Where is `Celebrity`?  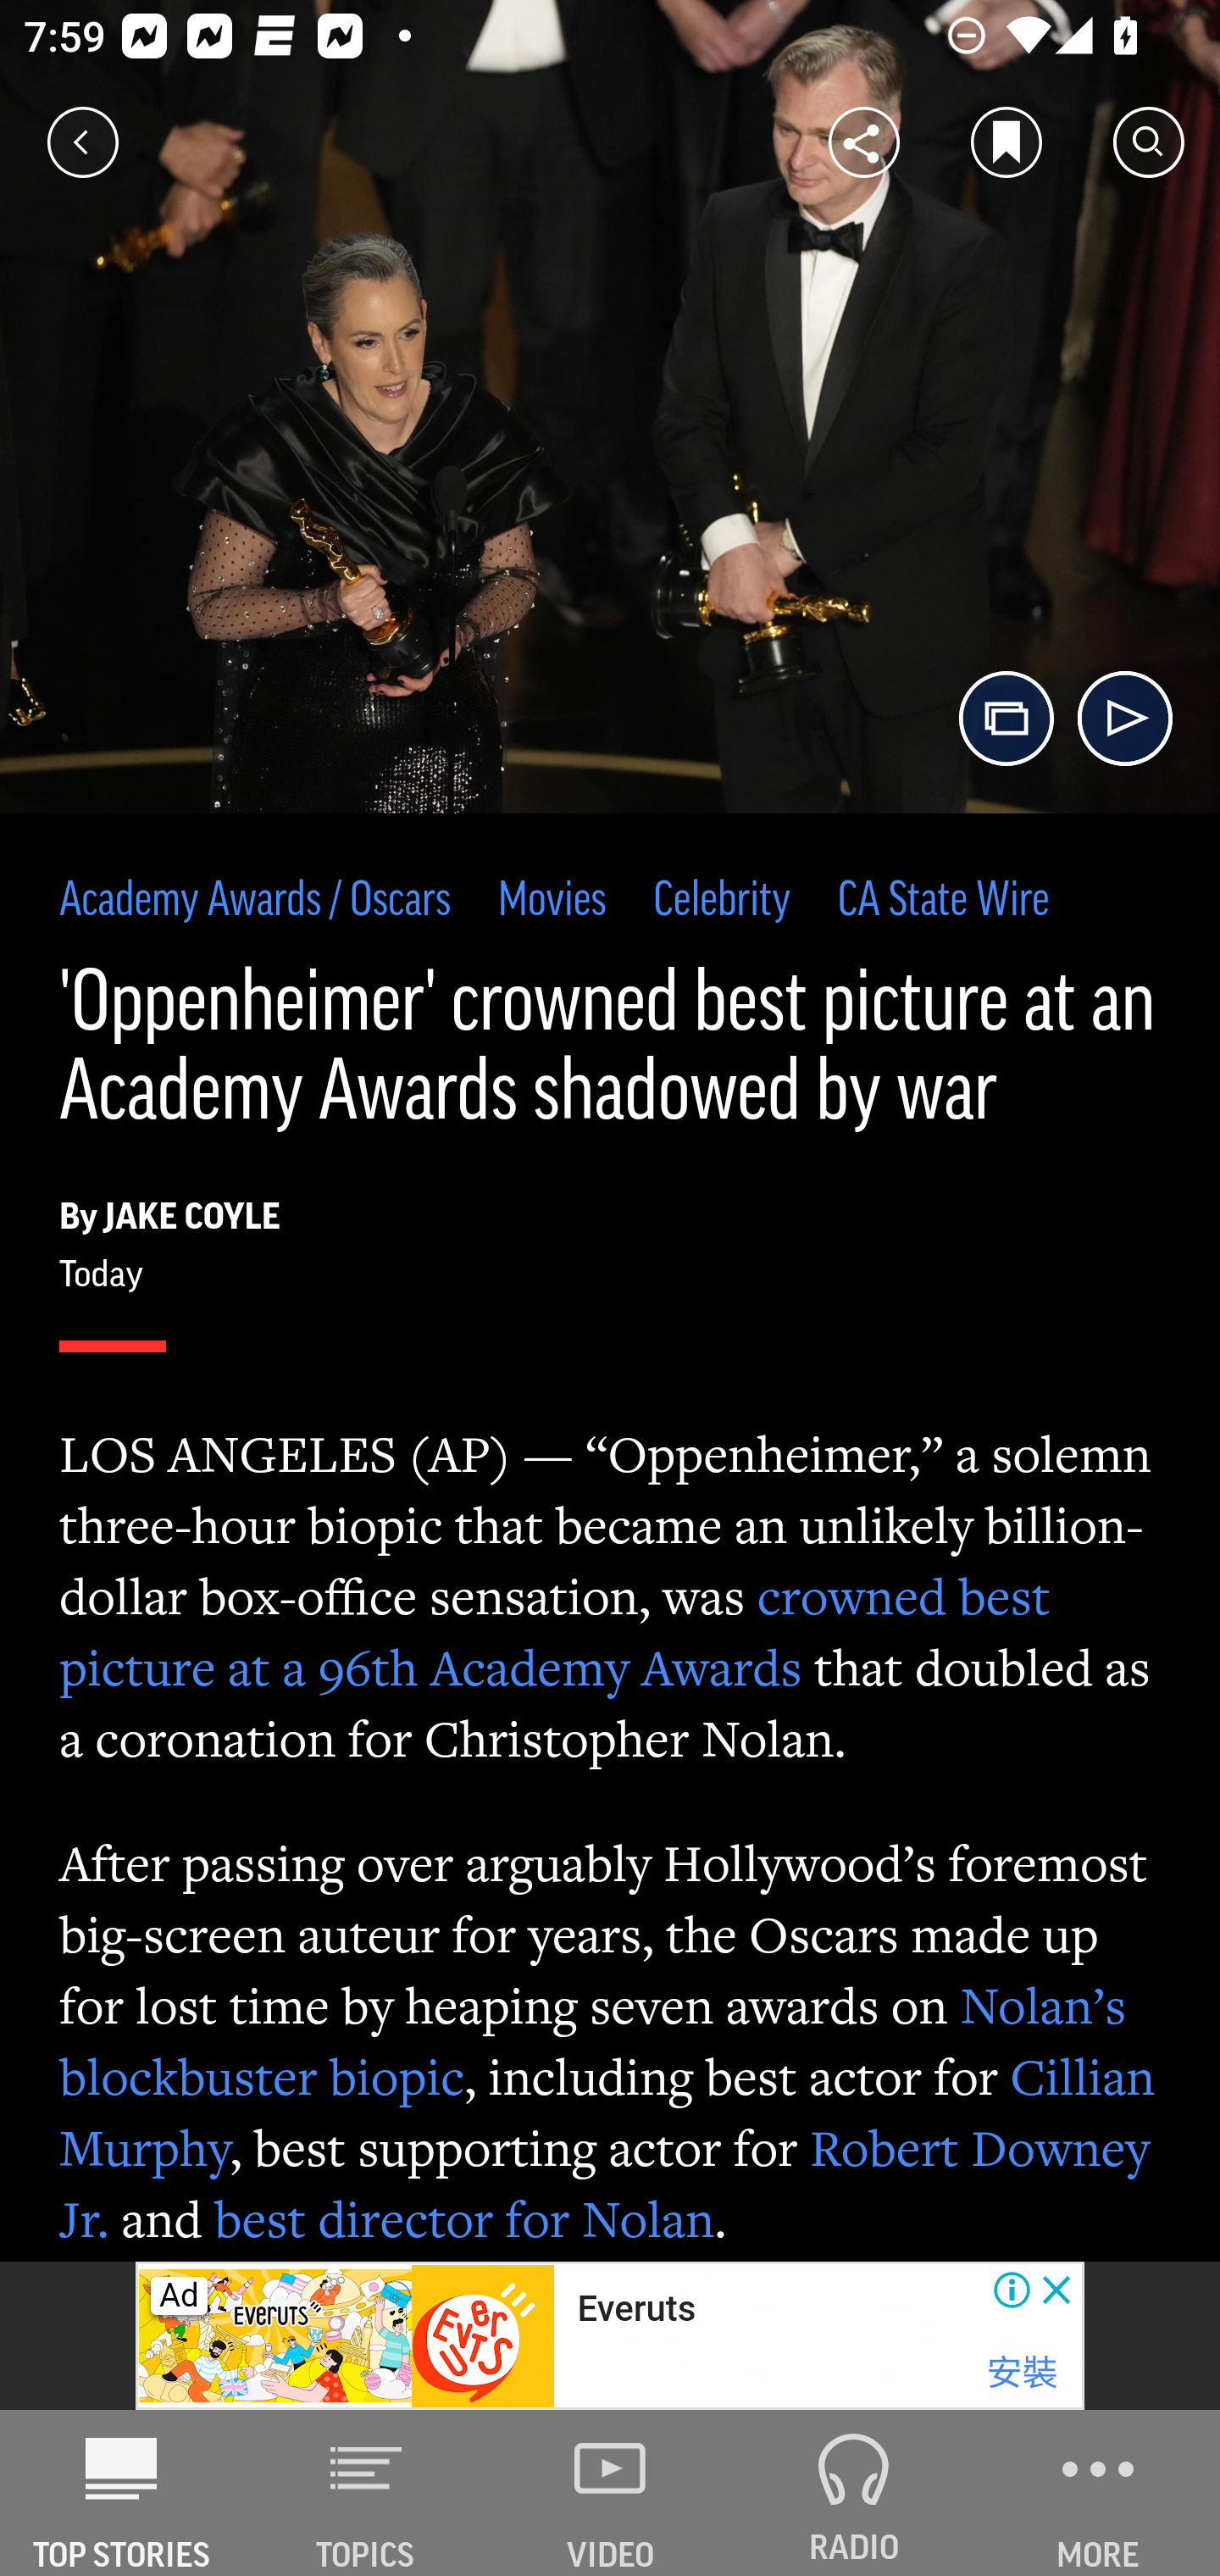 Celebrity is located at coordinates (722, 902).